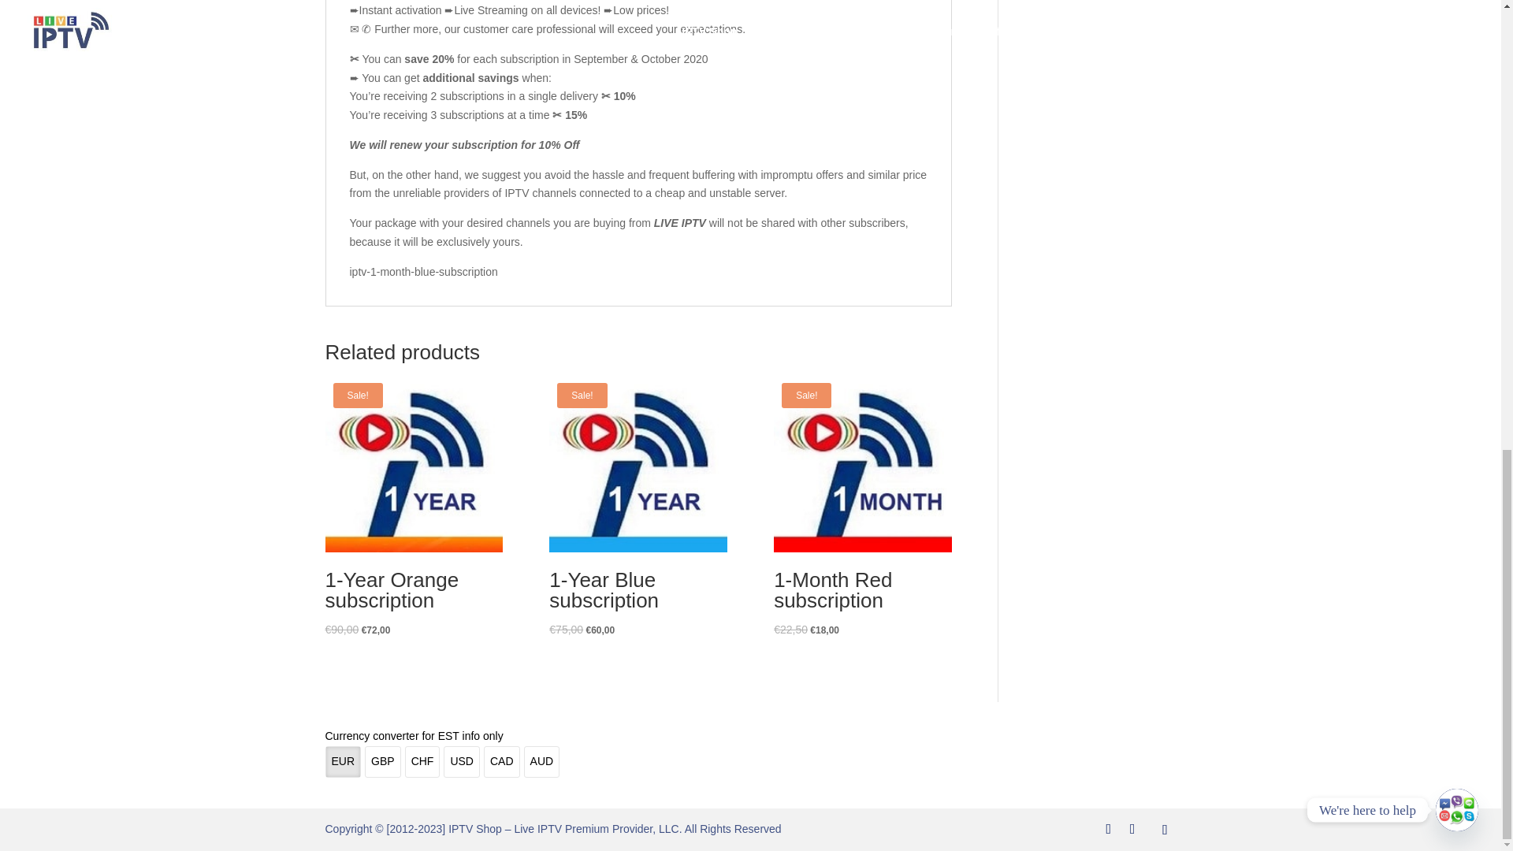  Describe the element at coordinates (790, 629) in the screenshot. I see `Original price:22.5` at that location.